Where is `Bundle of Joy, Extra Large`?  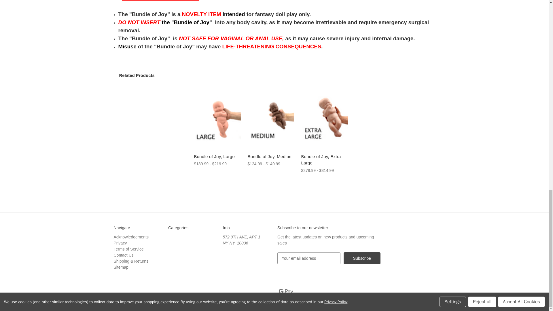 Bundle of Joy, Extra Large is located at coordinates (325, 119).